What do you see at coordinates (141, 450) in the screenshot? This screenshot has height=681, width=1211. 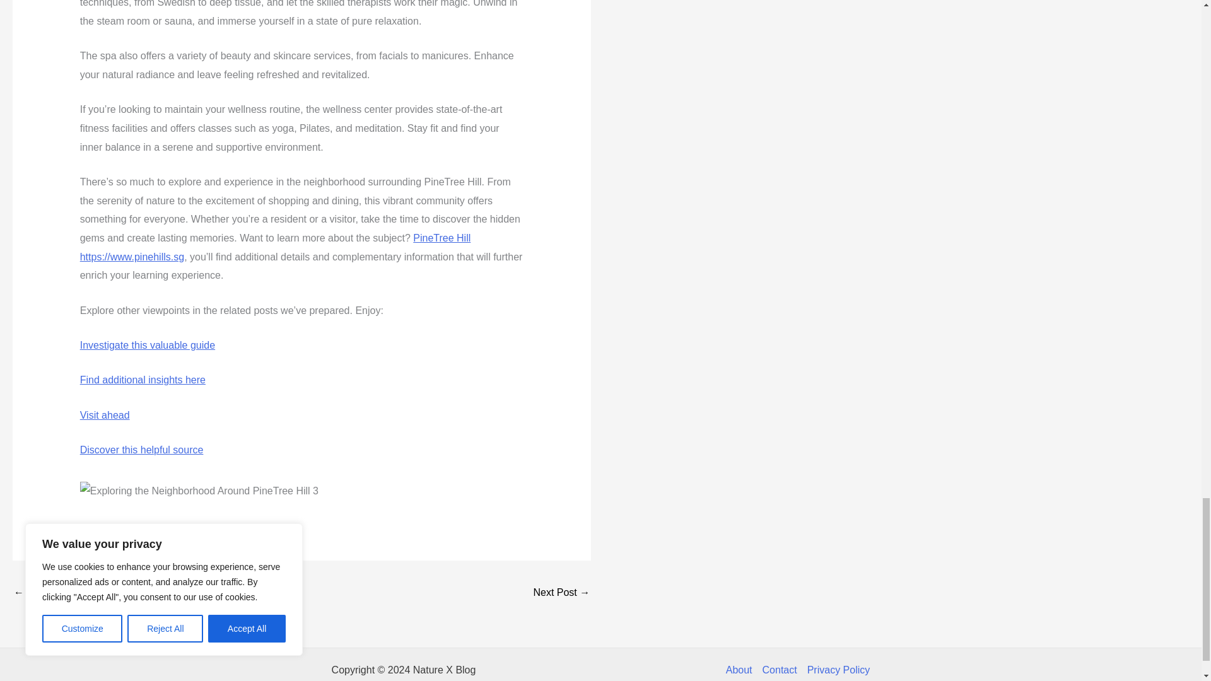 I see `Discover this helpful source` at bounding box center [141, 450].